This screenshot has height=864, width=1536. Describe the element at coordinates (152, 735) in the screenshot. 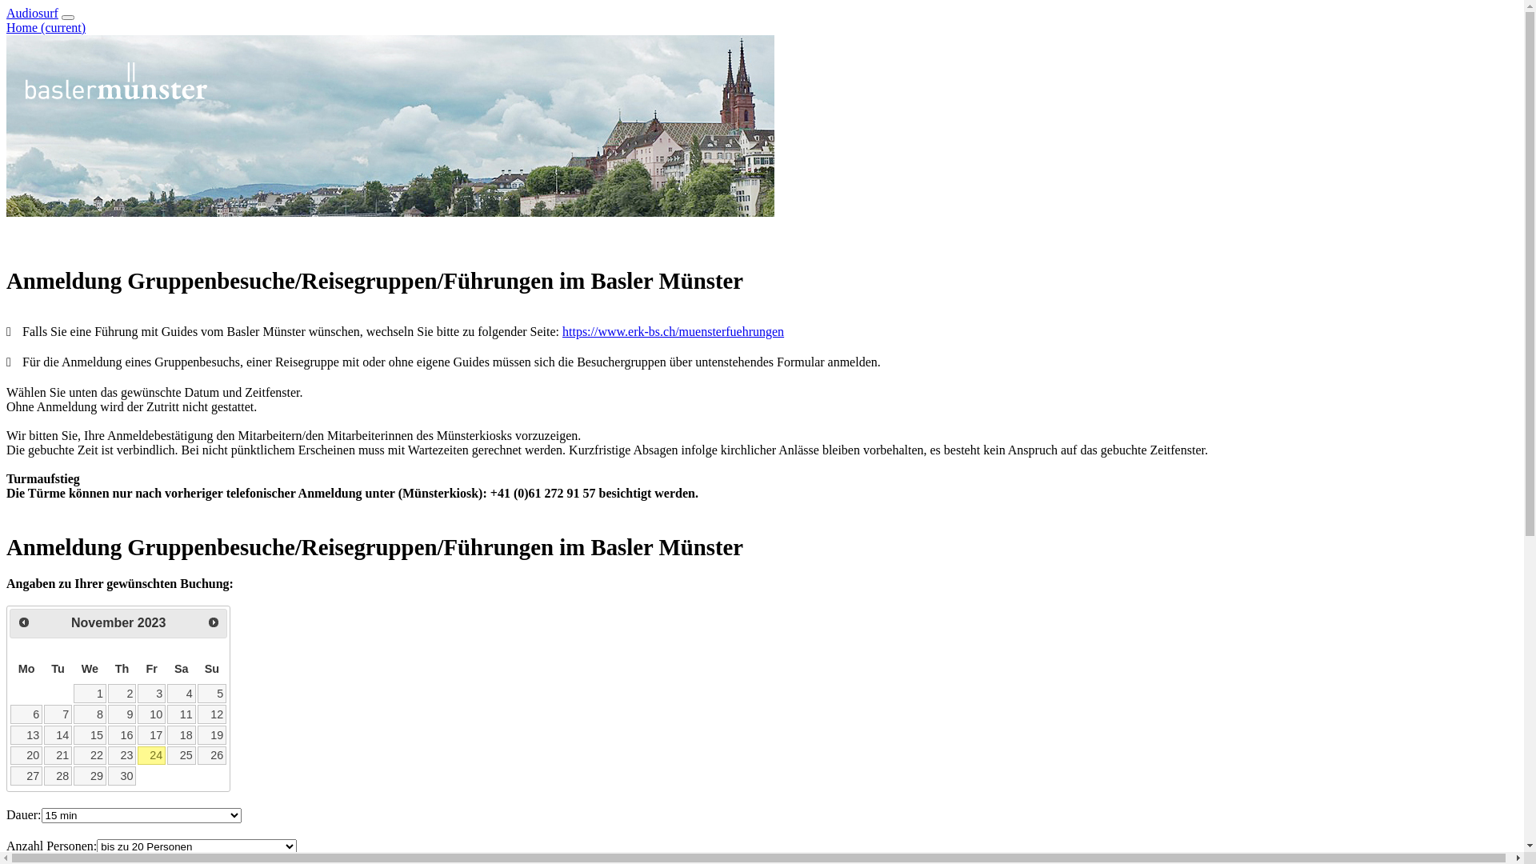

I see `17` at that location.